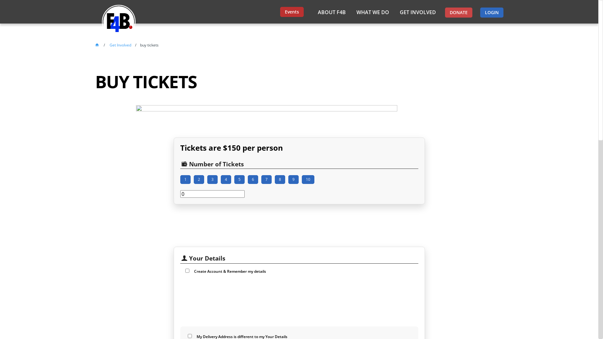  What do you see at coordinates (292, 12) in the screenshot?
I see `Events` at bounding box center [292, 12].